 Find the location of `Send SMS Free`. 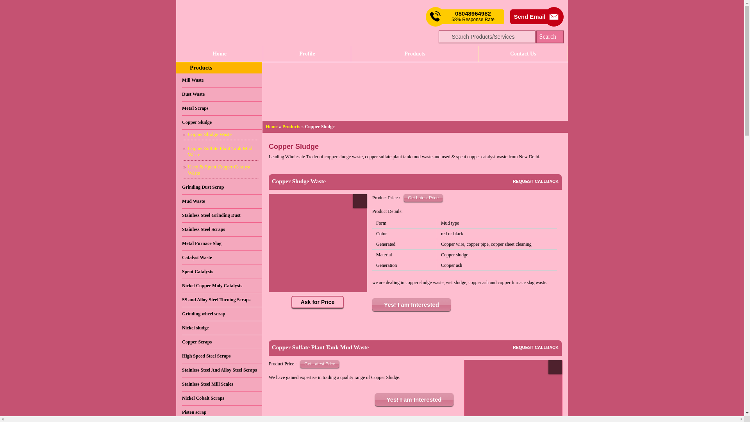

Send SMS Free is located at coordinates (473, 16).